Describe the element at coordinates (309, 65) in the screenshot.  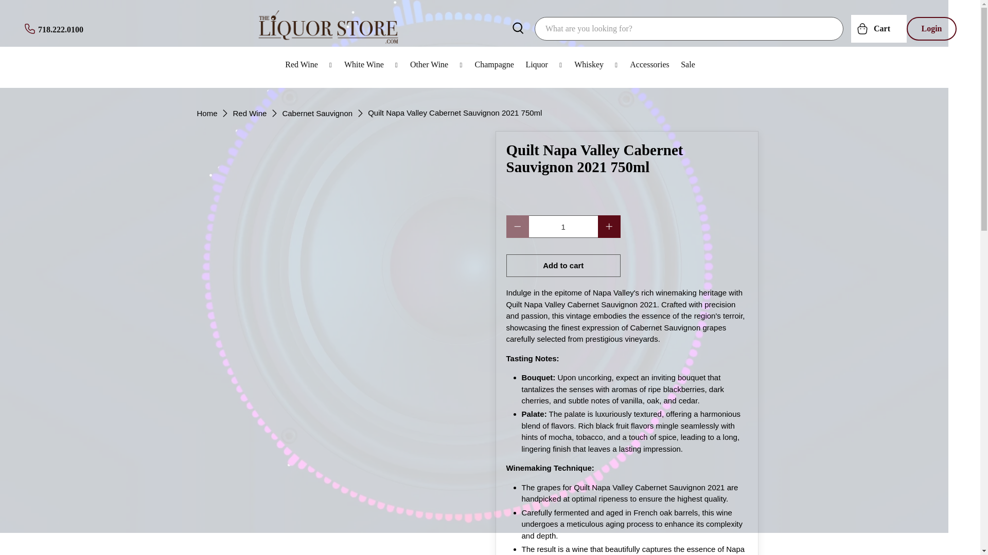
I see `Red Wine` at that location.